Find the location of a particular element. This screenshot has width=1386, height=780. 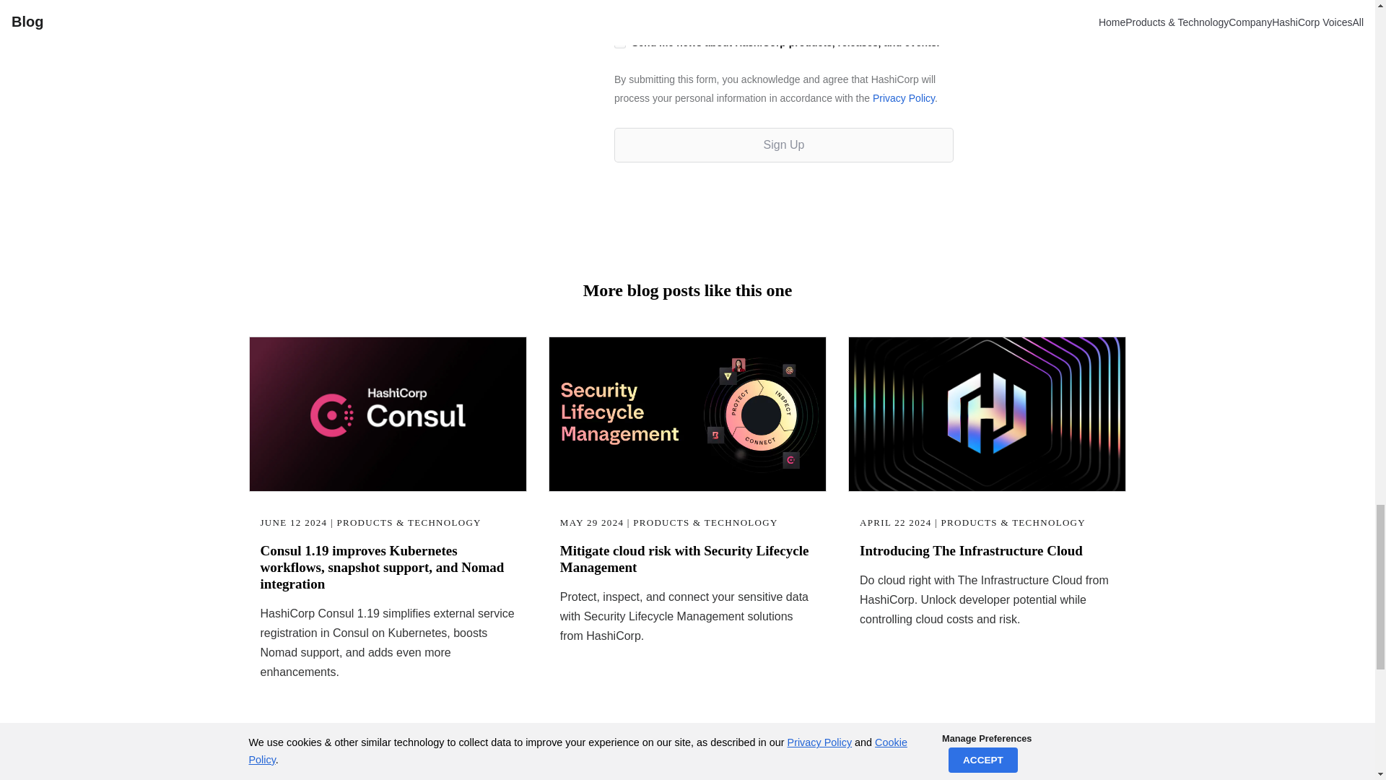

on is located at coordinates (619, 42).